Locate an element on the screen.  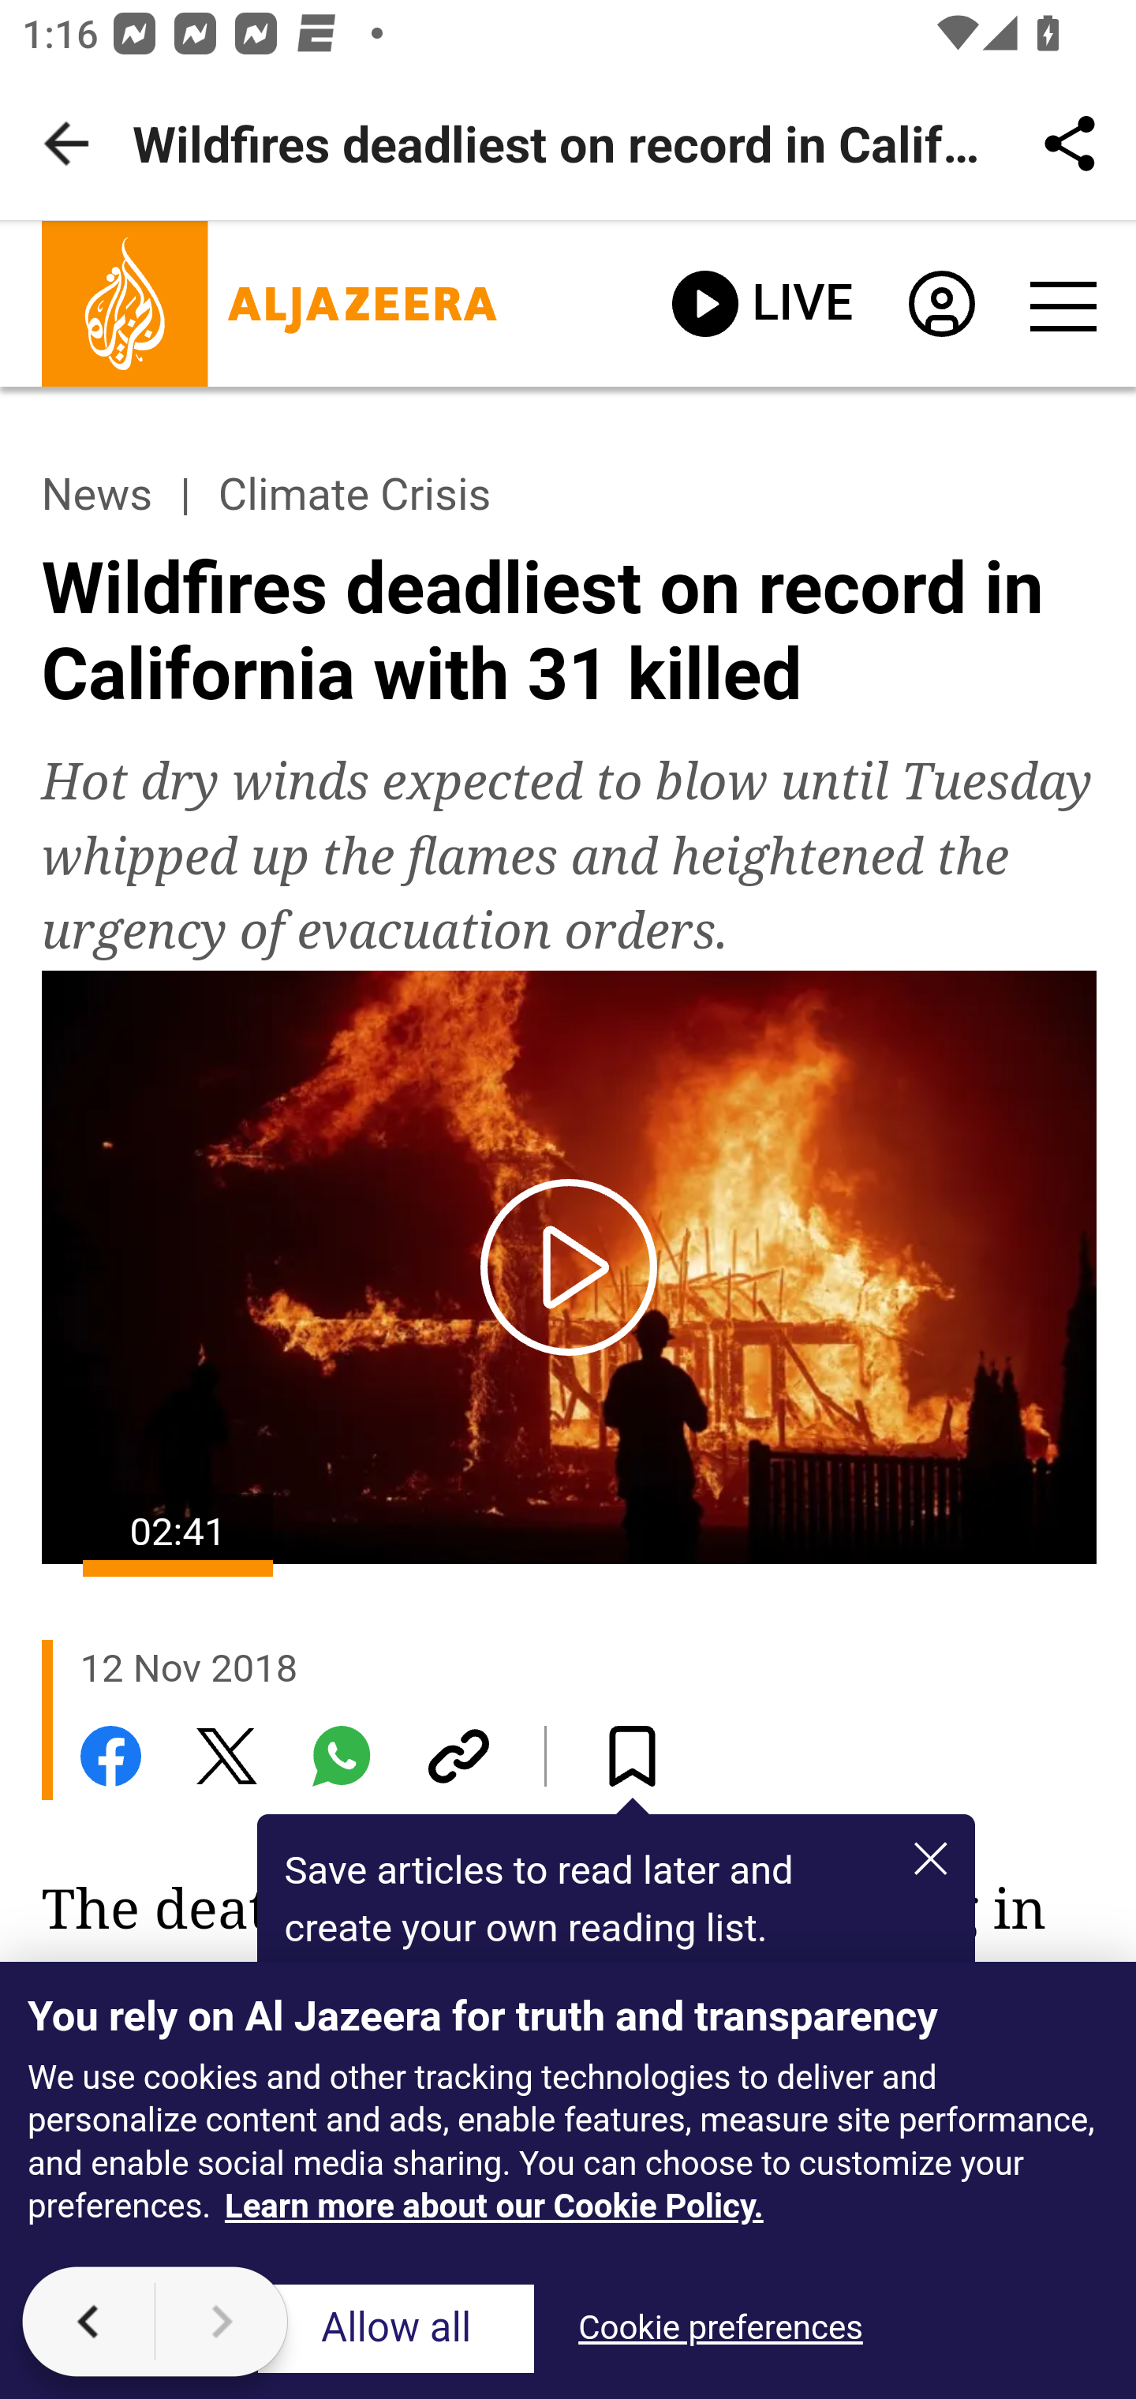
Cookie preferences is located at coordinates (719, 2330).